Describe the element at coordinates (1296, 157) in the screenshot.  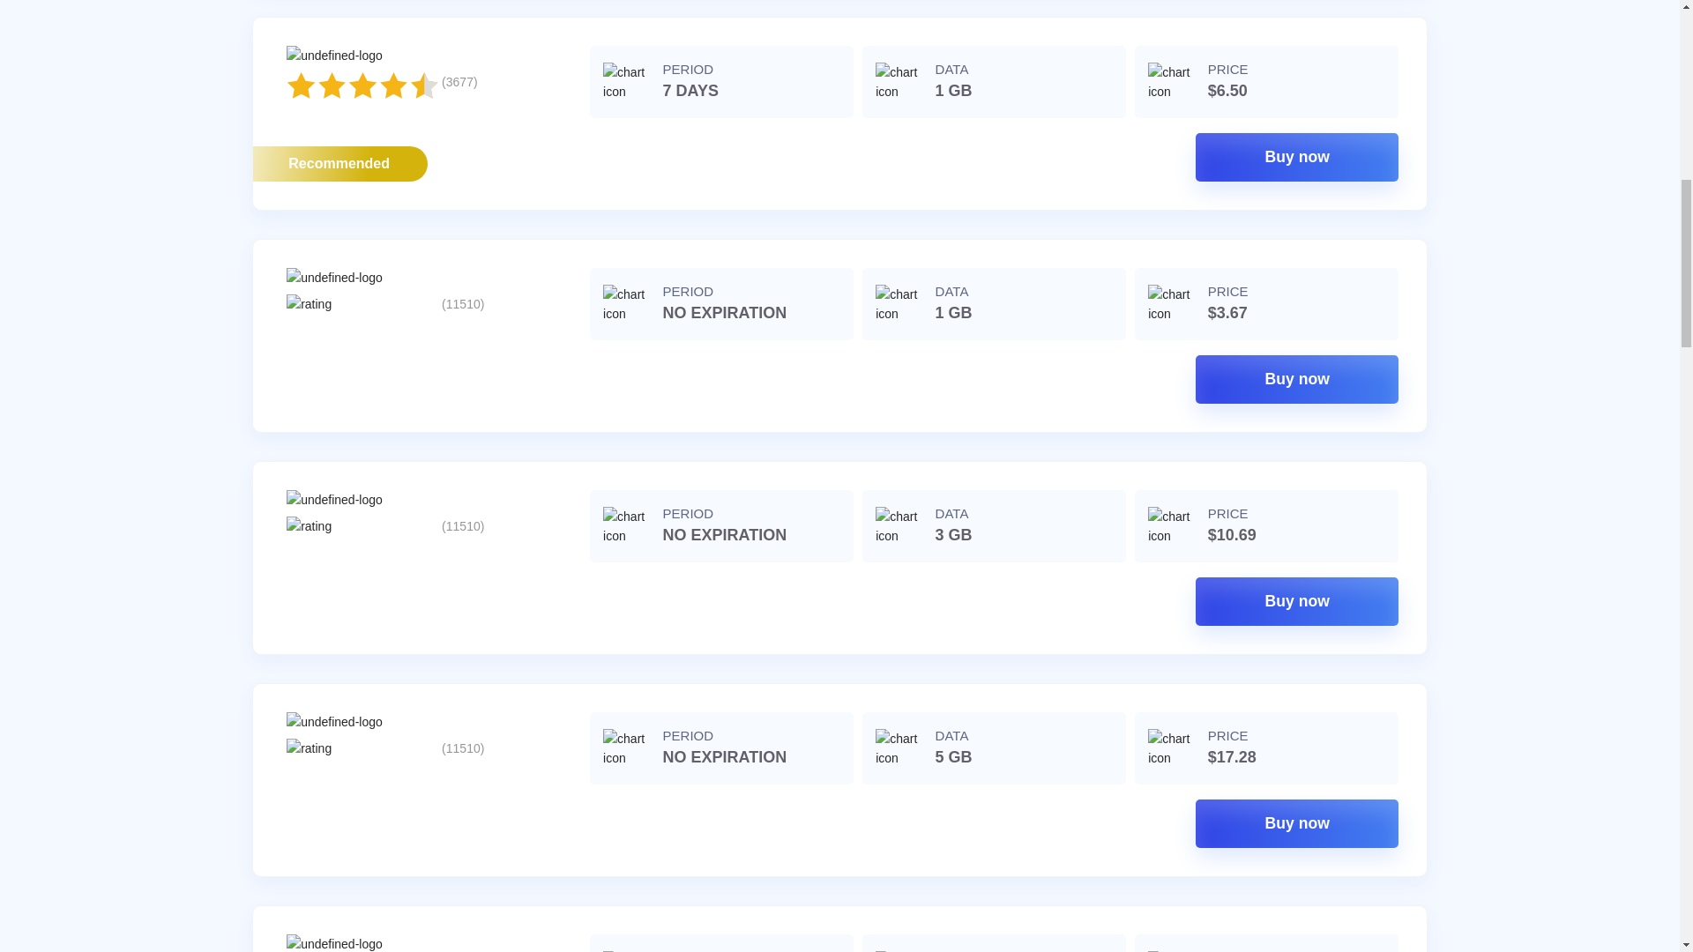
I see `Buy now` at that location.